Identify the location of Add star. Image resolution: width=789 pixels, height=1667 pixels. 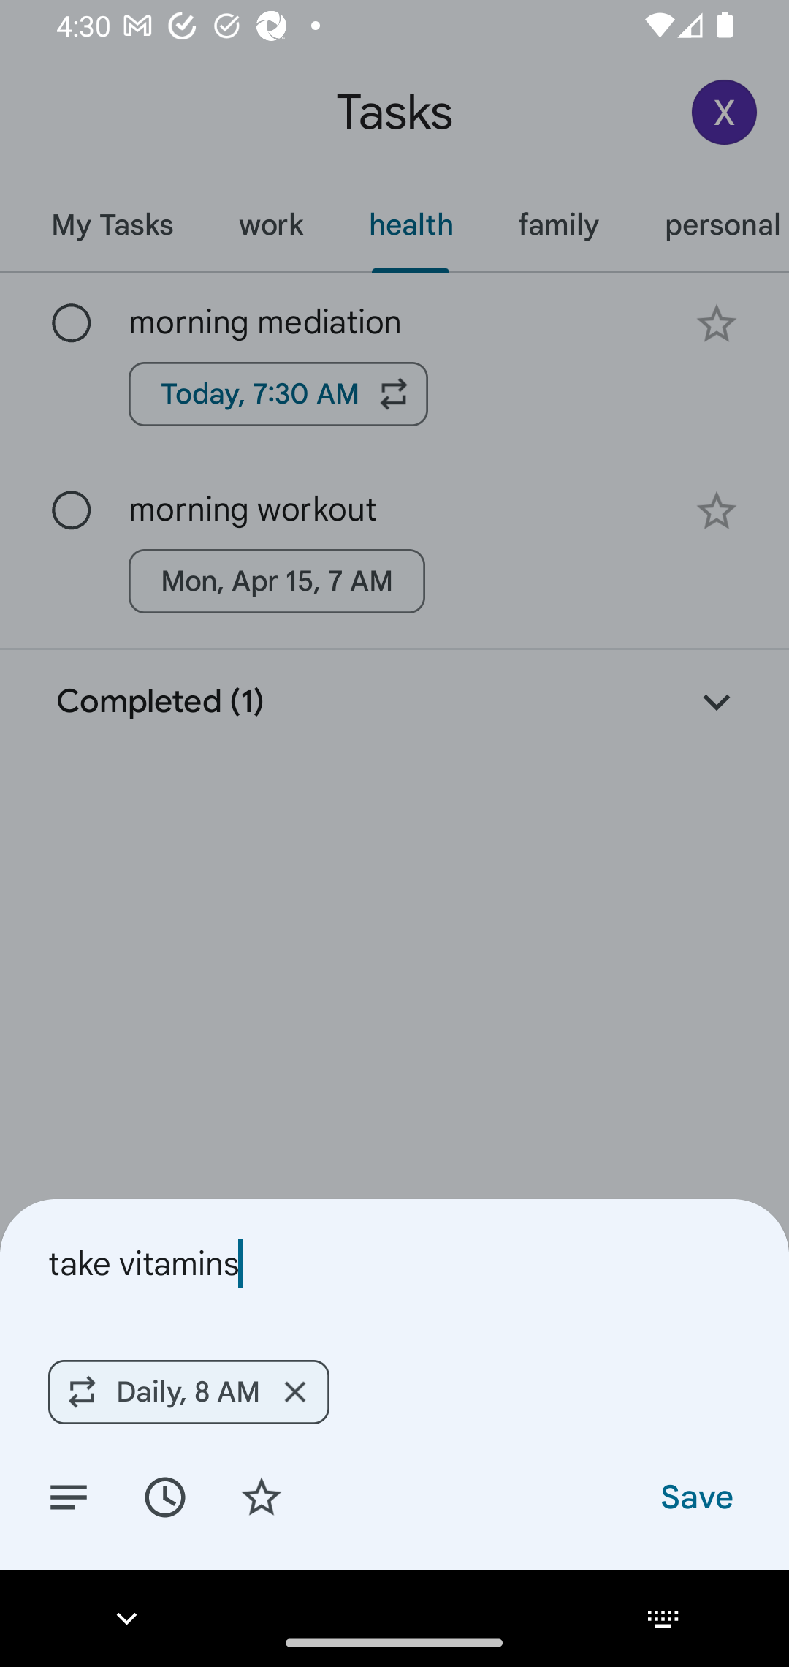
(262, 1496).